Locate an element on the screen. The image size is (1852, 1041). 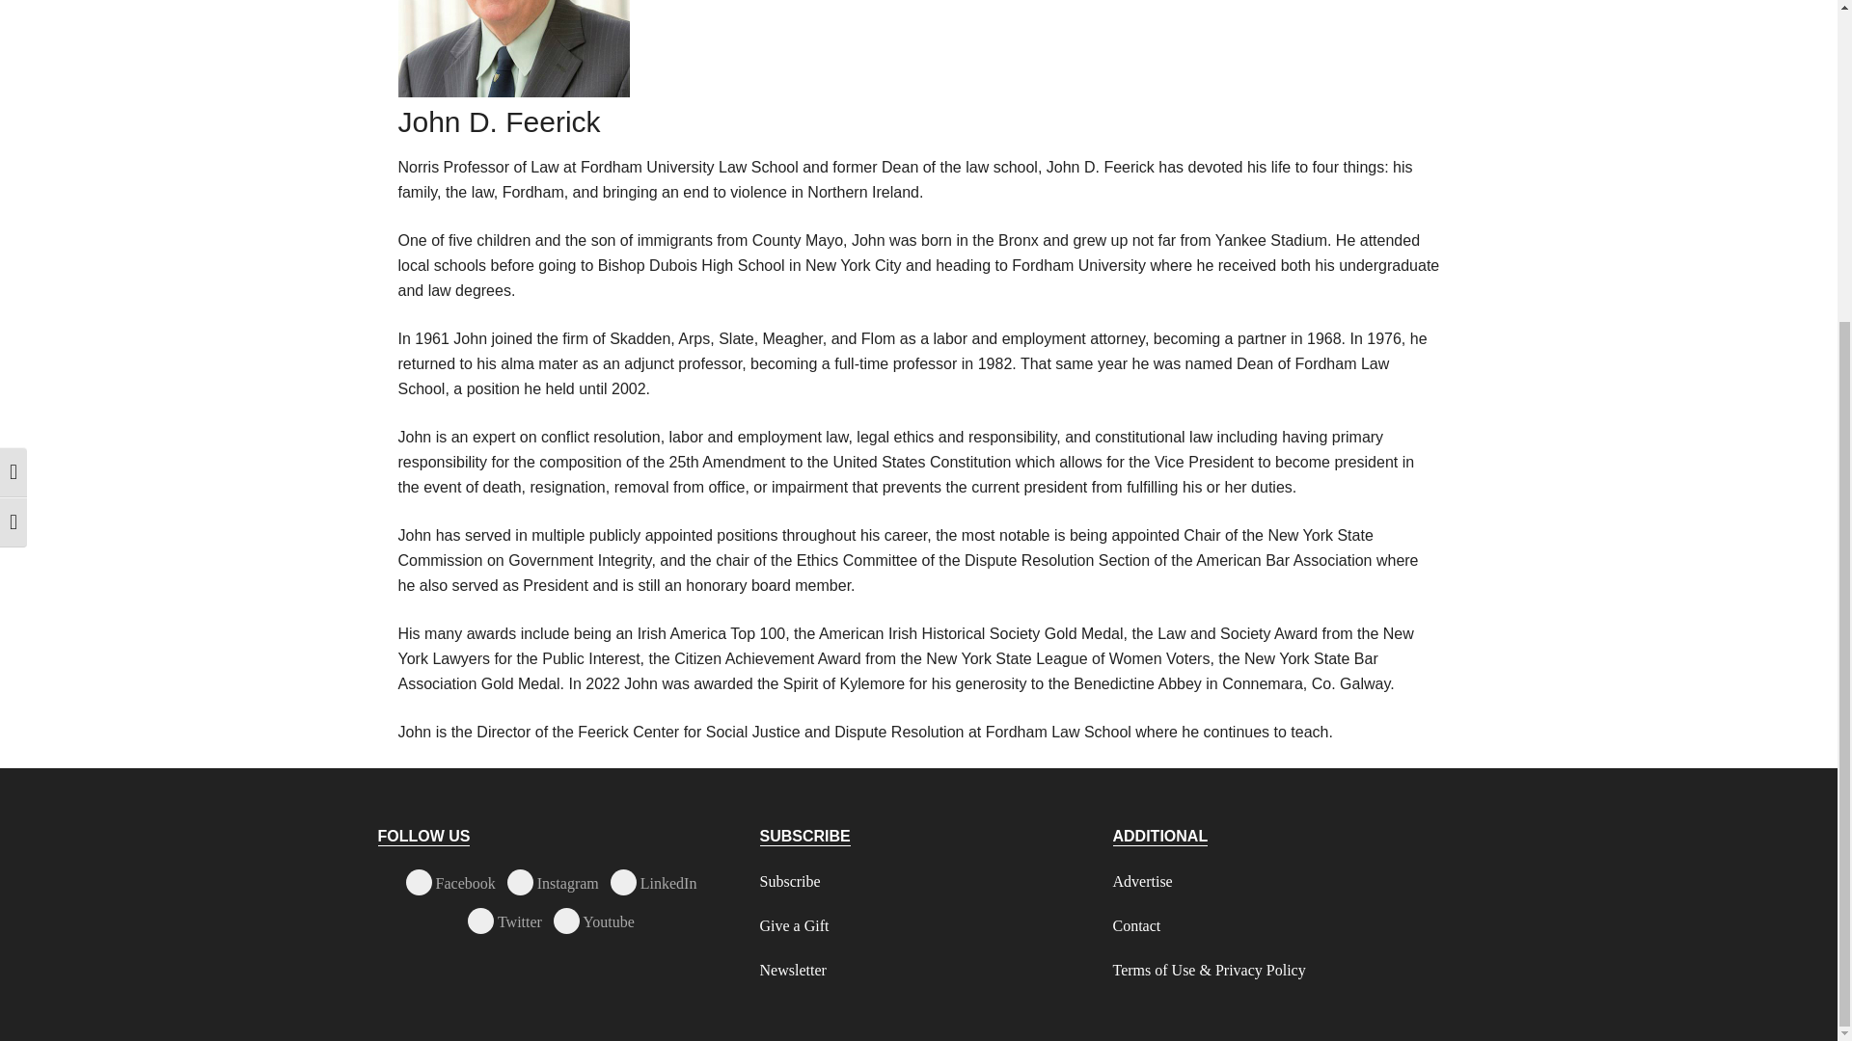
Advertise is located at coordinates (1142, 881).